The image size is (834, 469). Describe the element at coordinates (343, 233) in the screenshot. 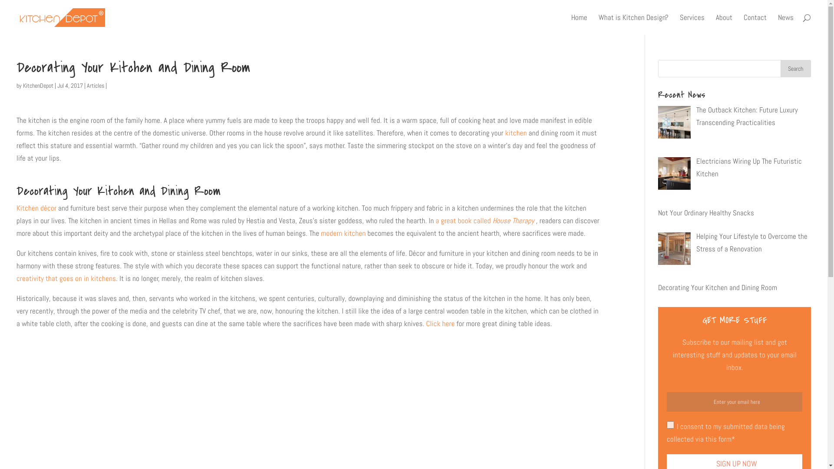

I see `modern kitchen` at that location.